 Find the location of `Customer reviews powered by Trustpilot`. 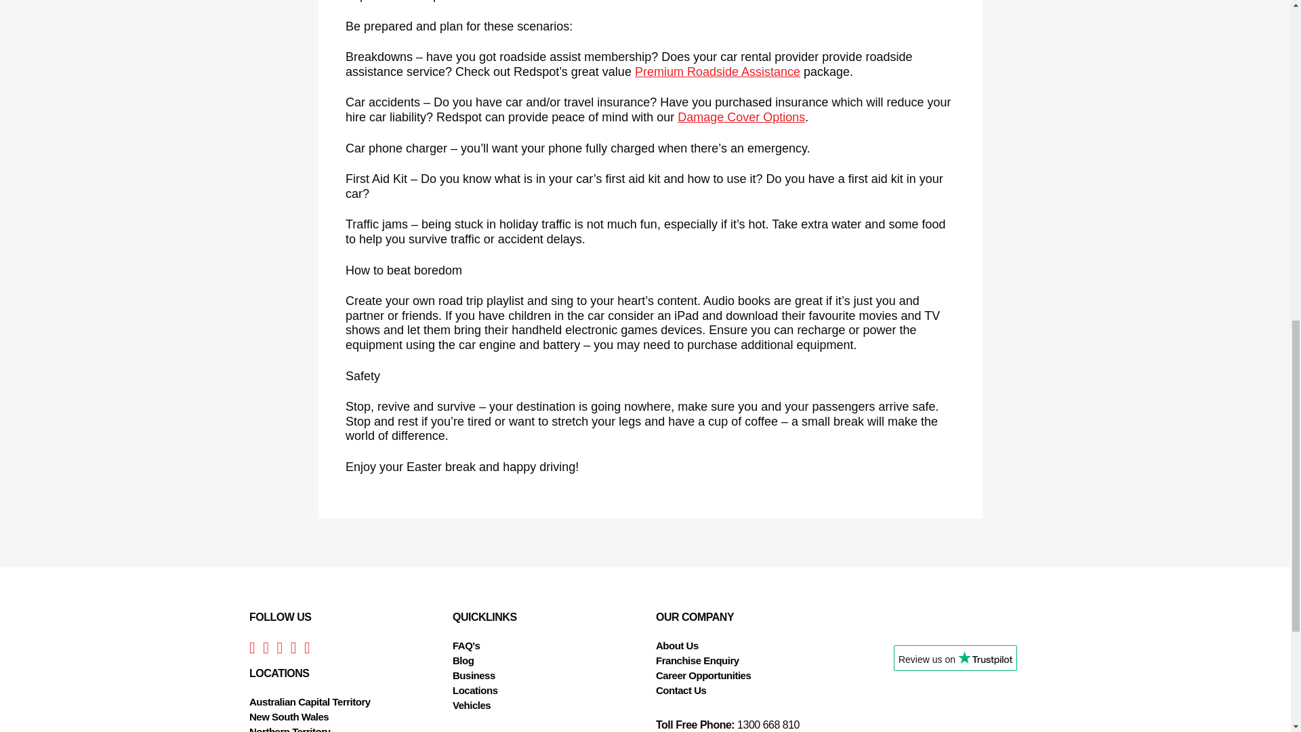

Customer reviews powered by Trustpilot is located at coordinates (955, 663).